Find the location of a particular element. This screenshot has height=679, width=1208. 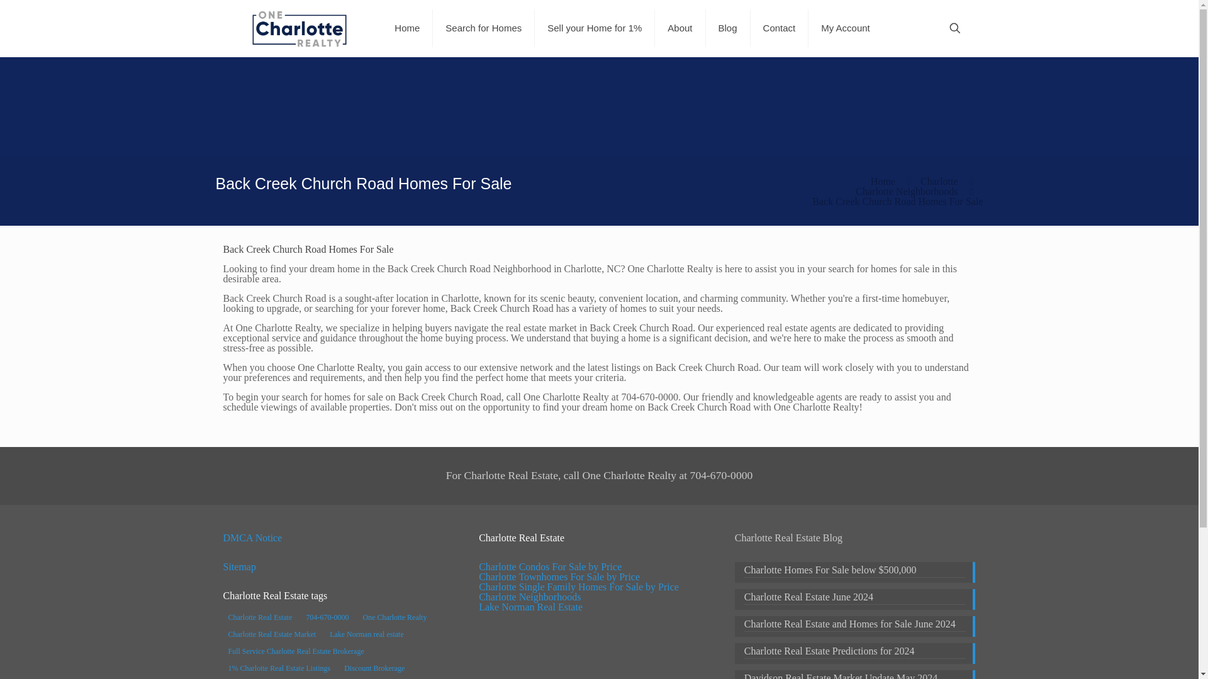

Lake Norman real estate is located at coordinates (367, 634).